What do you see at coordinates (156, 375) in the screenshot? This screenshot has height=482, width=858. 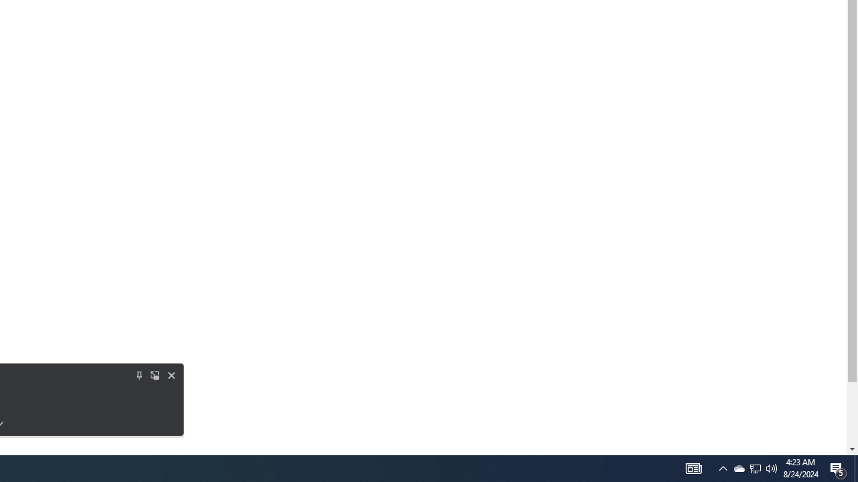 I see `Action Center, 5 new notifications` at bounding box center [156, 375].